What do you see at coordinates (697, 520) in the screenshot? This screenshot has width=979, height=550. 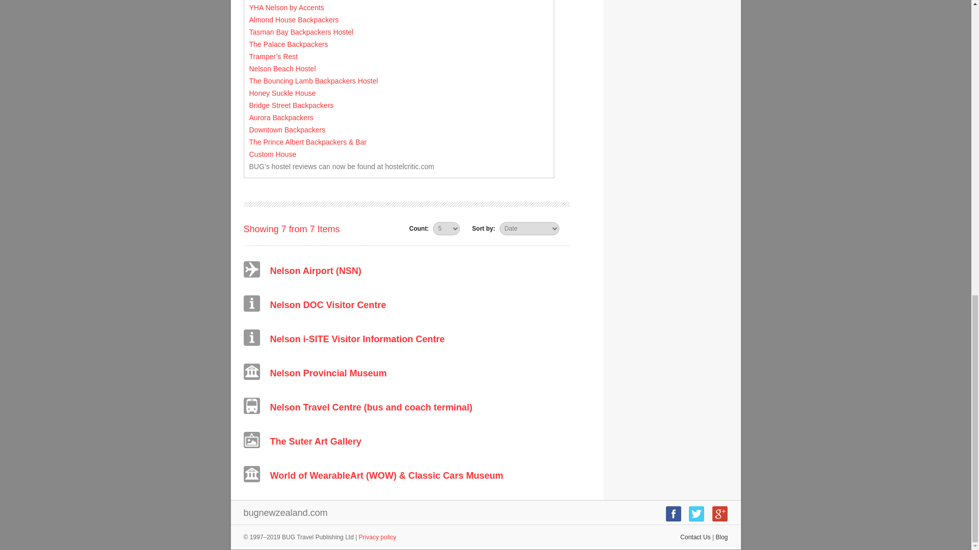 I see `Follow us on Twitter` at bounding box center [697, 520].